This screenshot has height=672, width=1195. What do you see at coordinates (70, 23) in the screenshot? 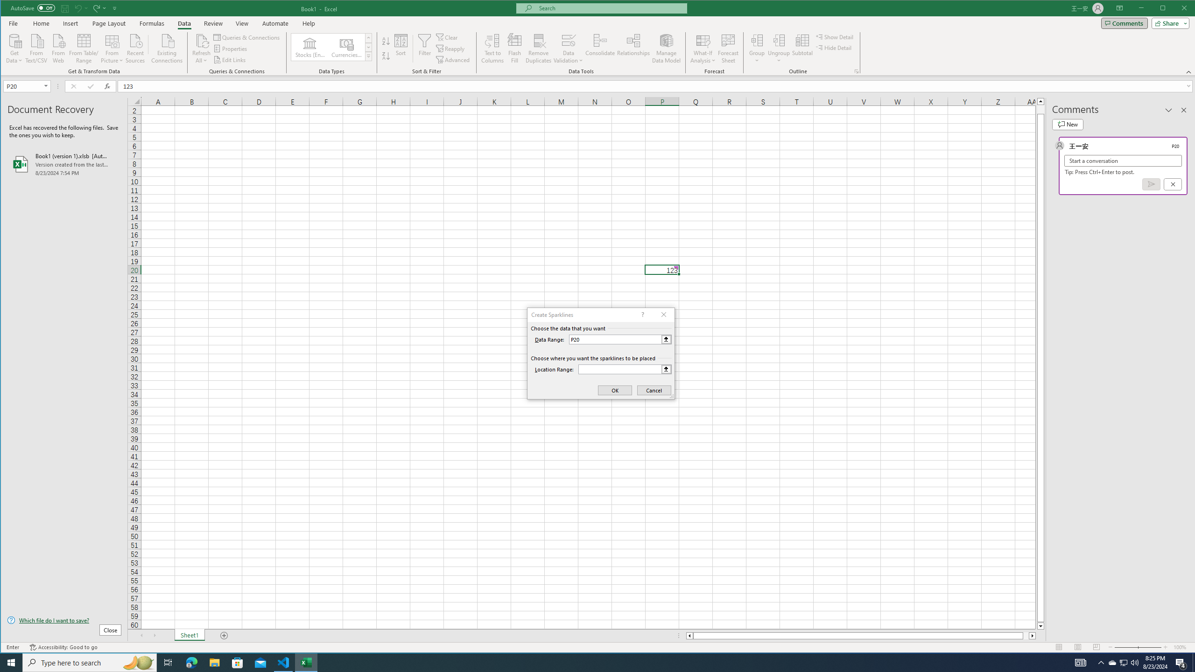
I see `Insert` at bounding box center [70, 23].